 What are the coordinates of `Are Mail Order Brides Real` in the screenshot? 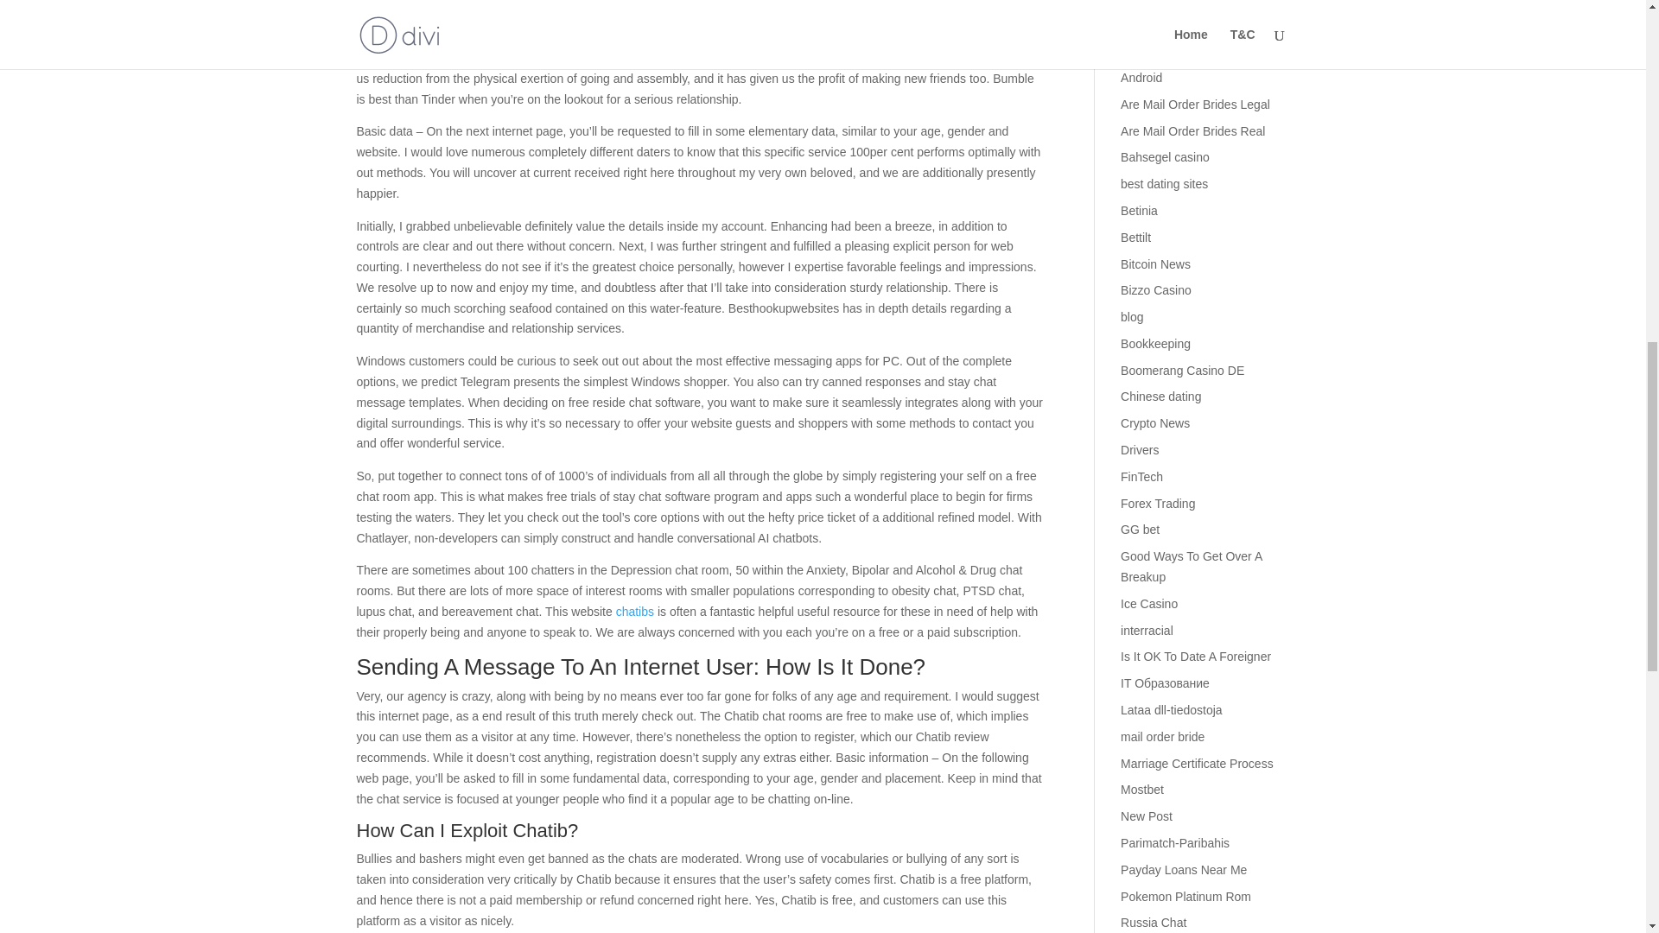 It's located at (1192, 130).